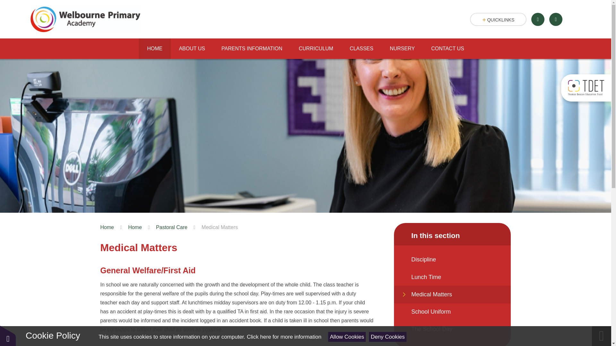  I want to click on See cookie policy, so click(284, 337).